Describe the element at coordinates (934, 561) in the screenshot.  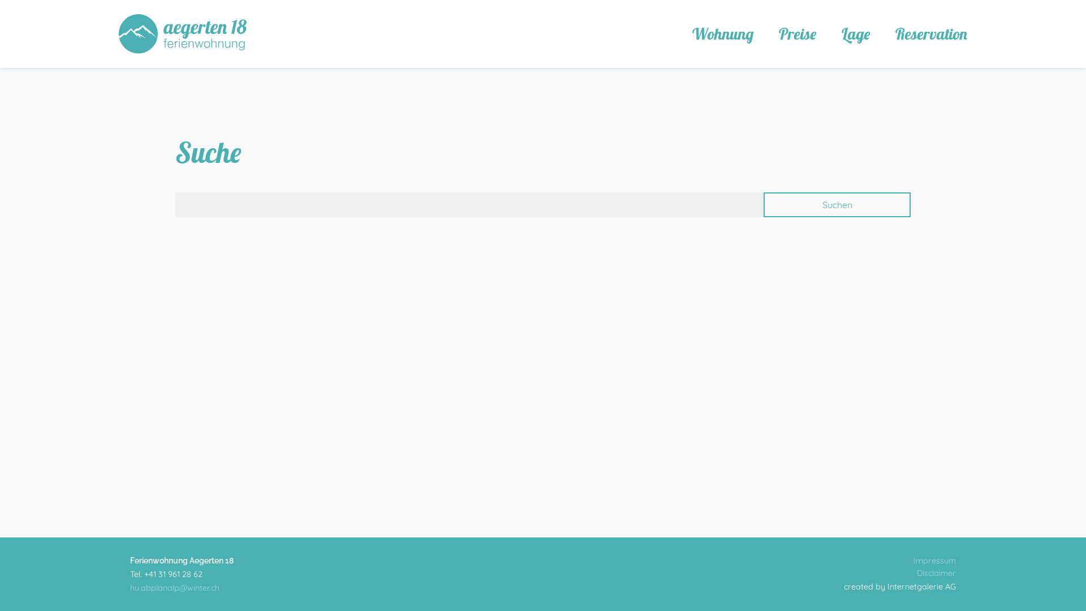
I see `Impressum` at that location.